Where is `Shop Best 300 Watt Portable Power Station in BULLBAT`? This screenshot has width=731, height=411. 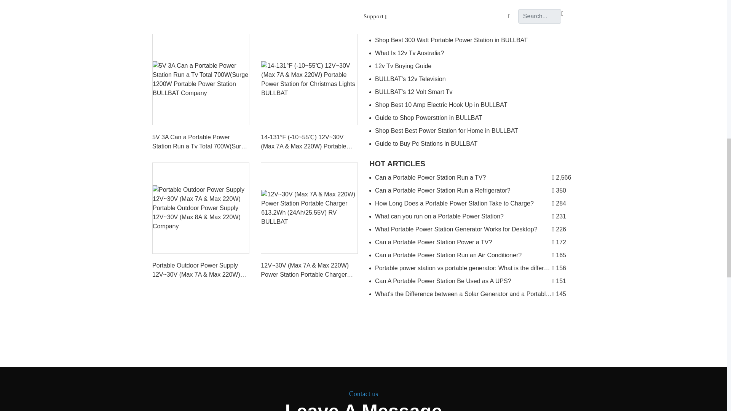
Shop Best 300 Watt Portable Power Station in BULLBAT is located at coordinates (472, 40).